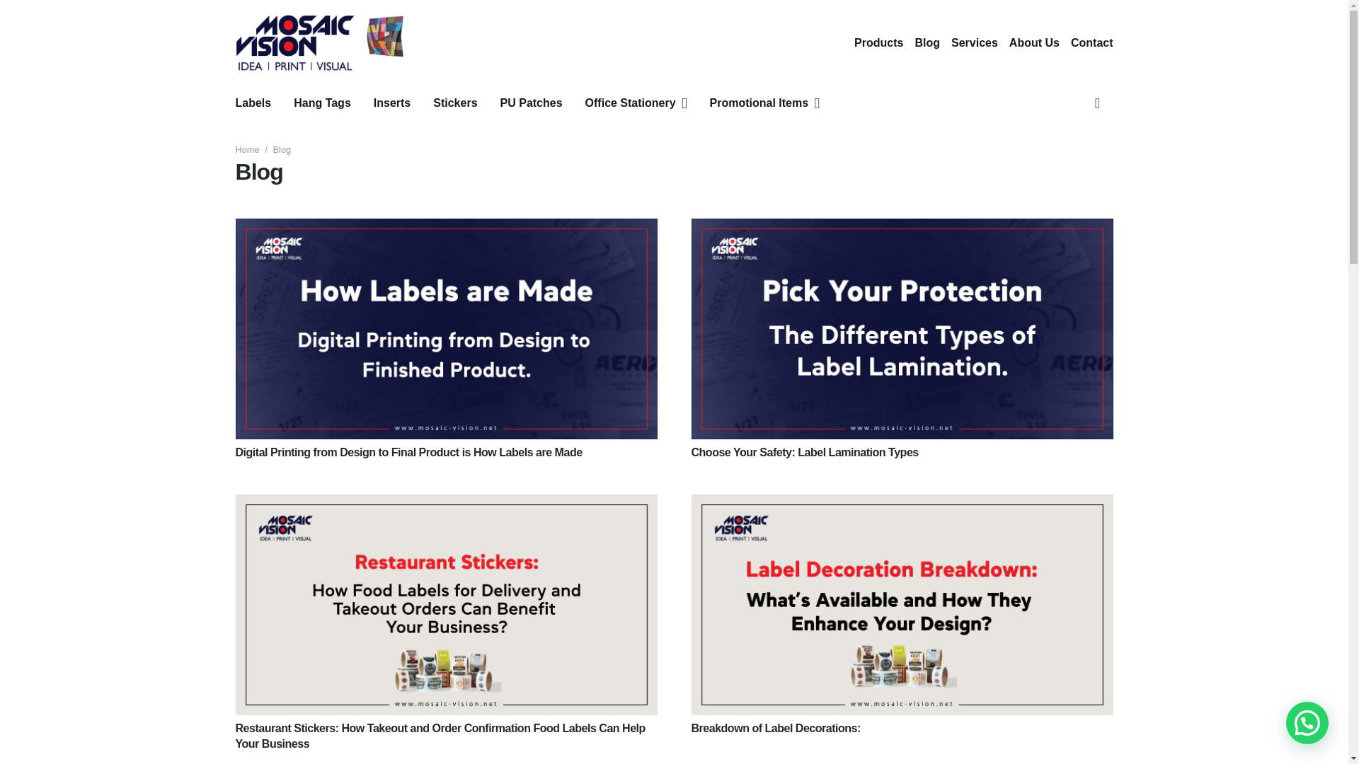  Describe the element at coordinates (764, 103) in the screenshot. I see `Promotional Items` at that location.